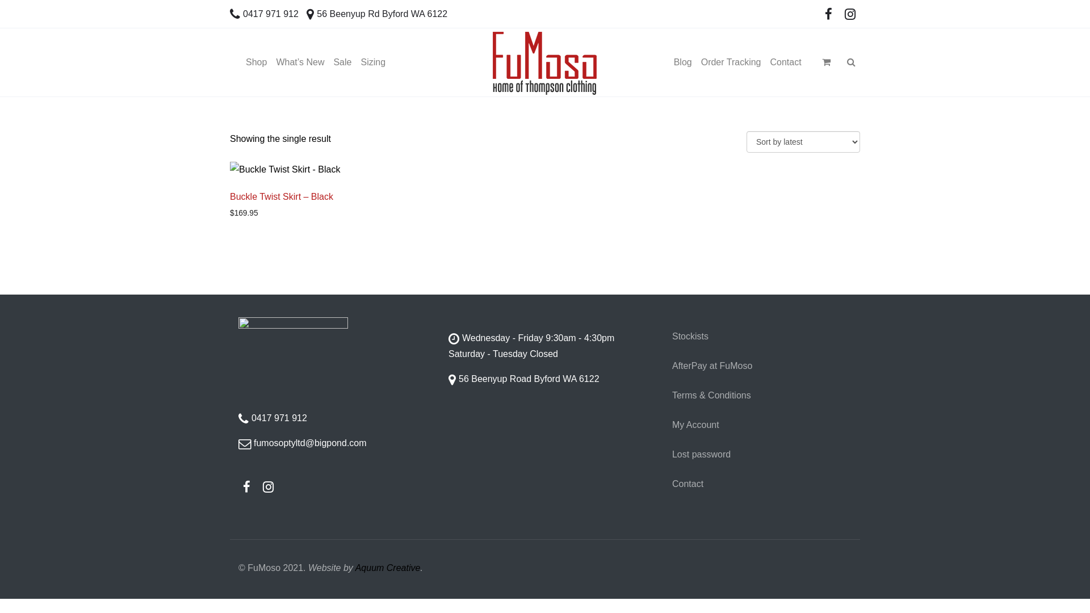 This screenshot has height=613, width=1090. Describe the element at coordinates (786, 62) in the screenshot. I see `Contact` at that location.